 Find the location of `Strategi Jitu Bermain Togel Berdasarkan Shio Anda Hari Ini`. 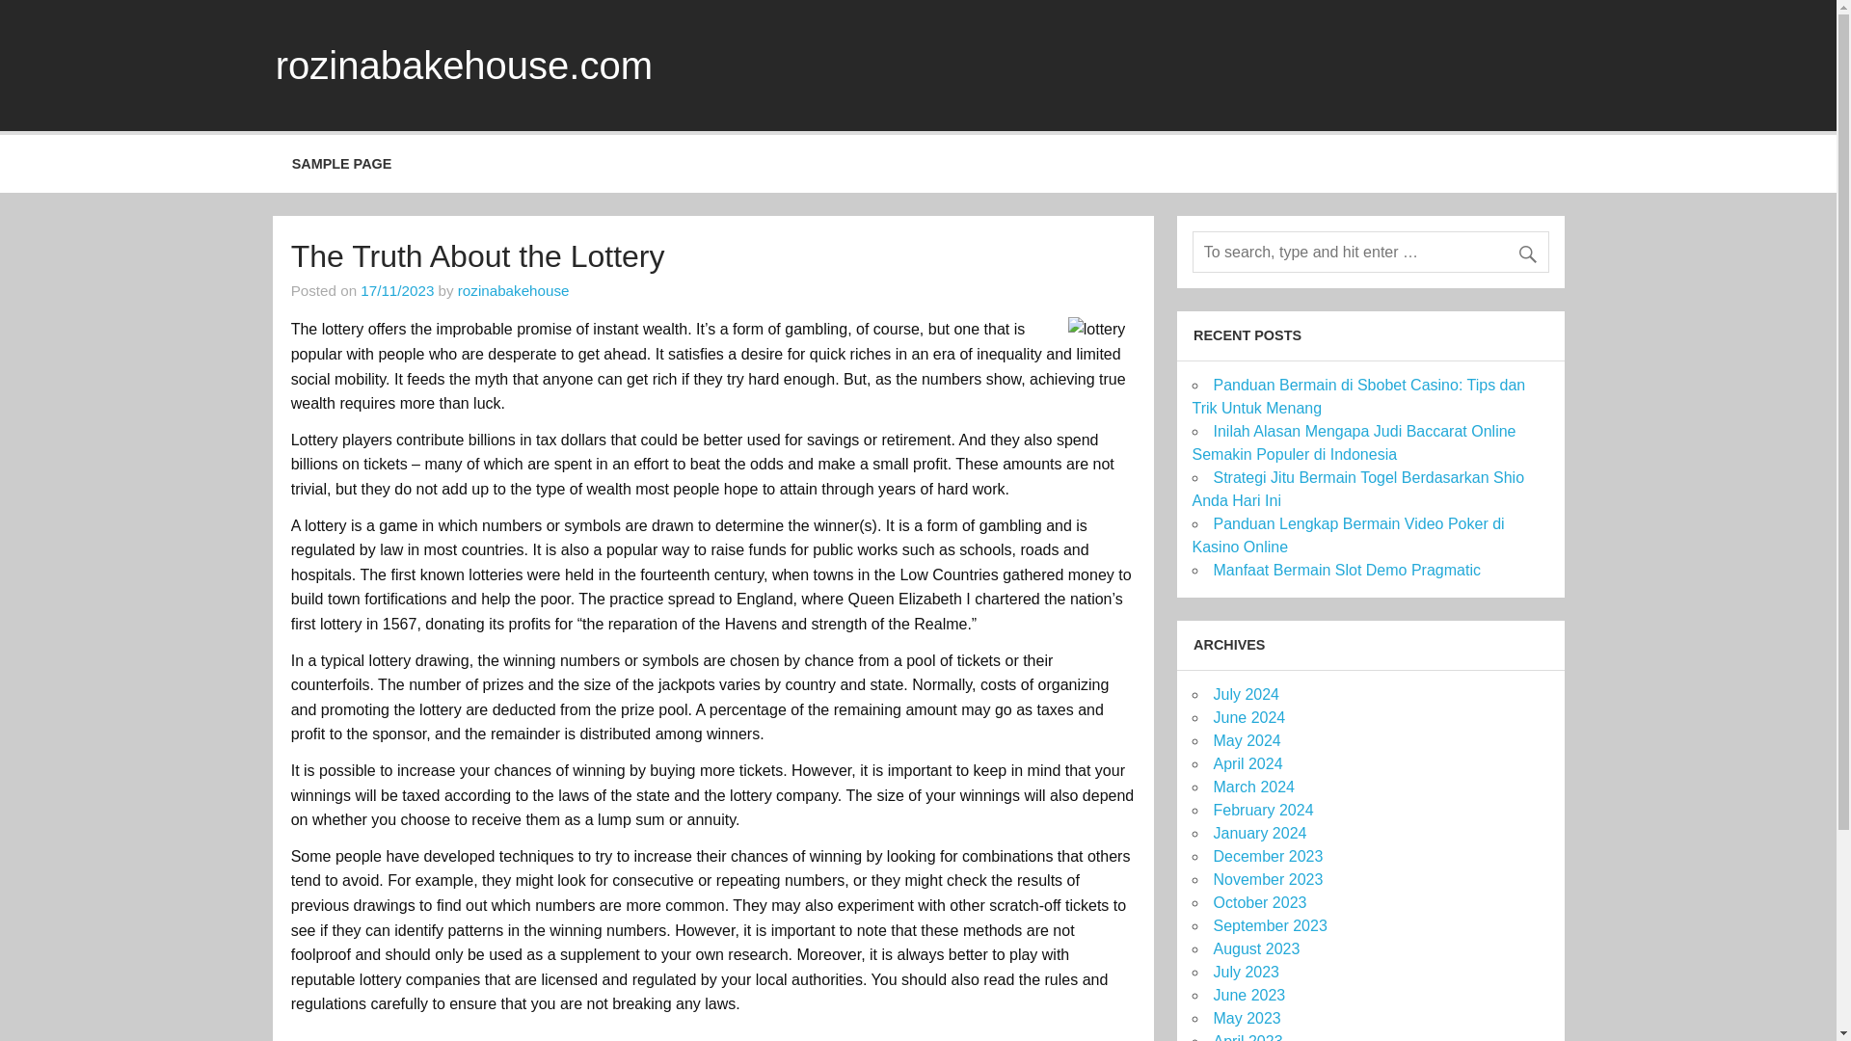

Strategi Jitu Bermain Togel Berdasarkan Shio Anda Hari Ini is located at coordinates (1357, 490).